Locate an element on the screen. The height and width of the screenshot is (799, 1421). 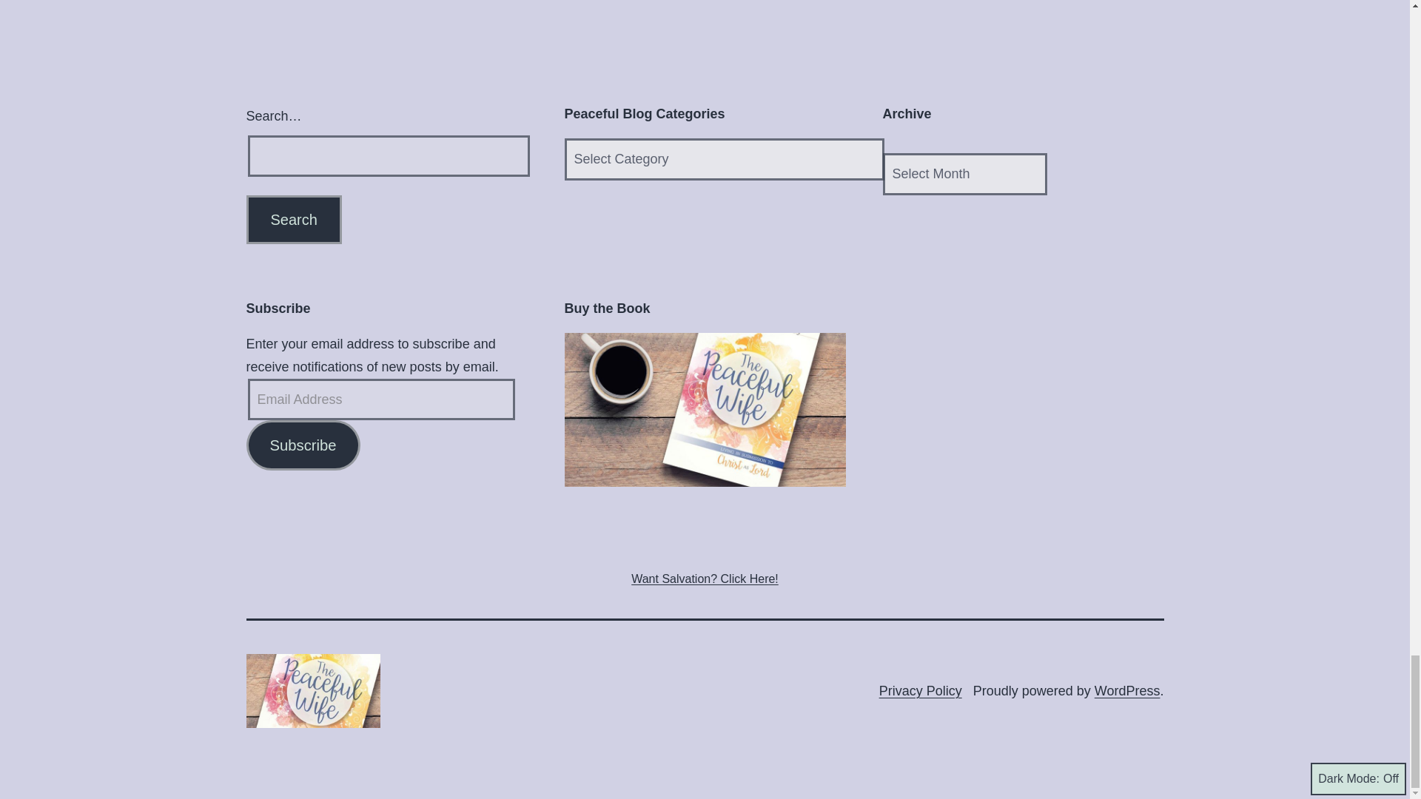
Privacy Policy is located at coordinates (921, 691).